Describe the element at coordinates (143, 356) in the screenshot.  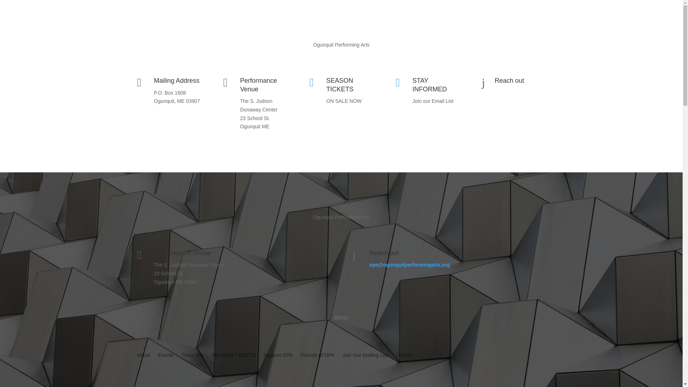
I see `About` at that location.